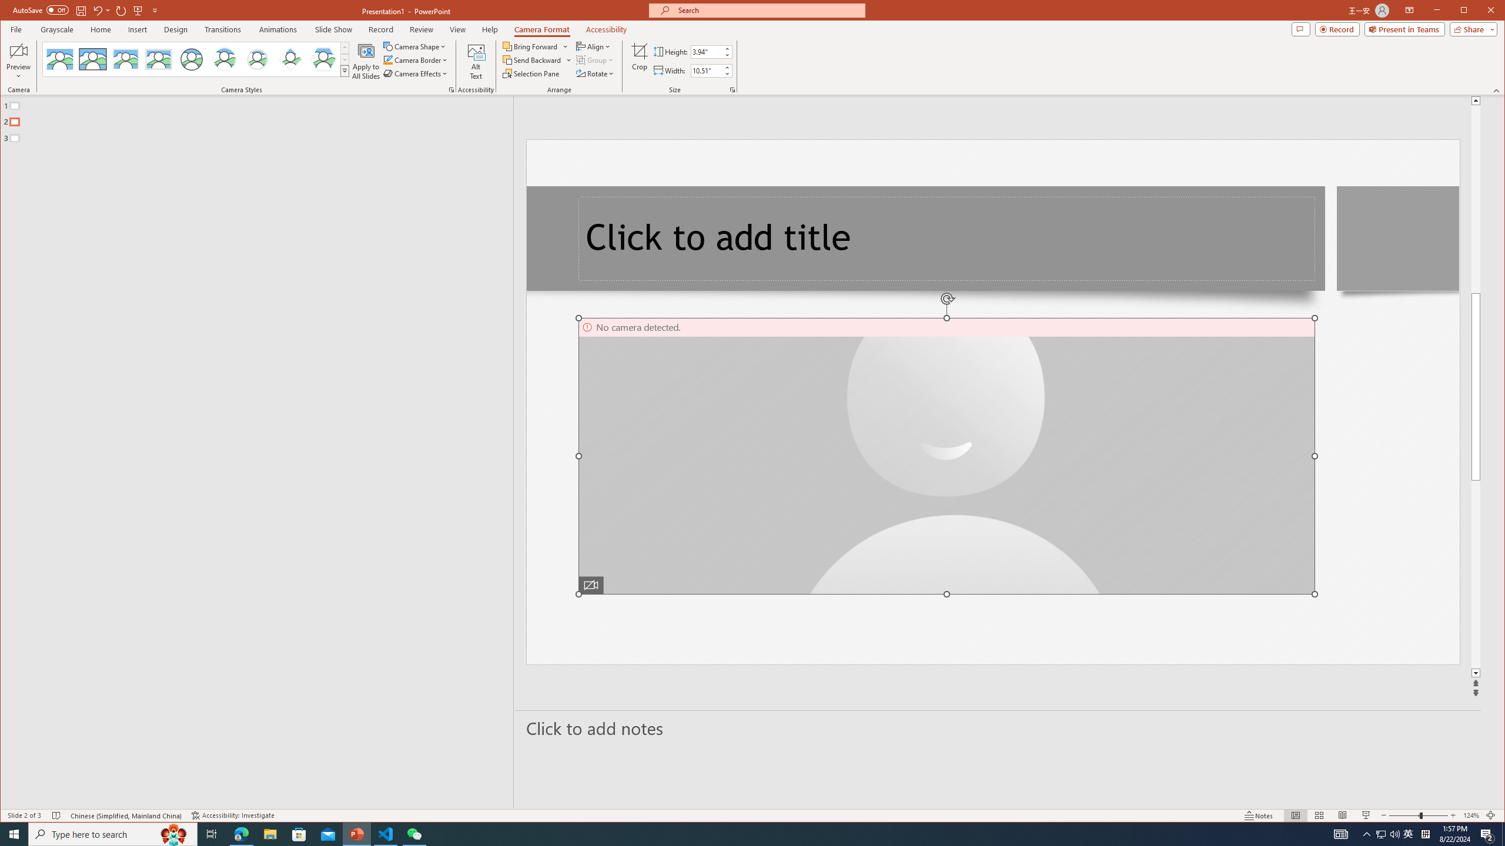 The width and height of the screenshot is (1505, 846). Describe the element at coordinates (19, 51) in the screenshot. I see `Enable Camera Preview` at that location.